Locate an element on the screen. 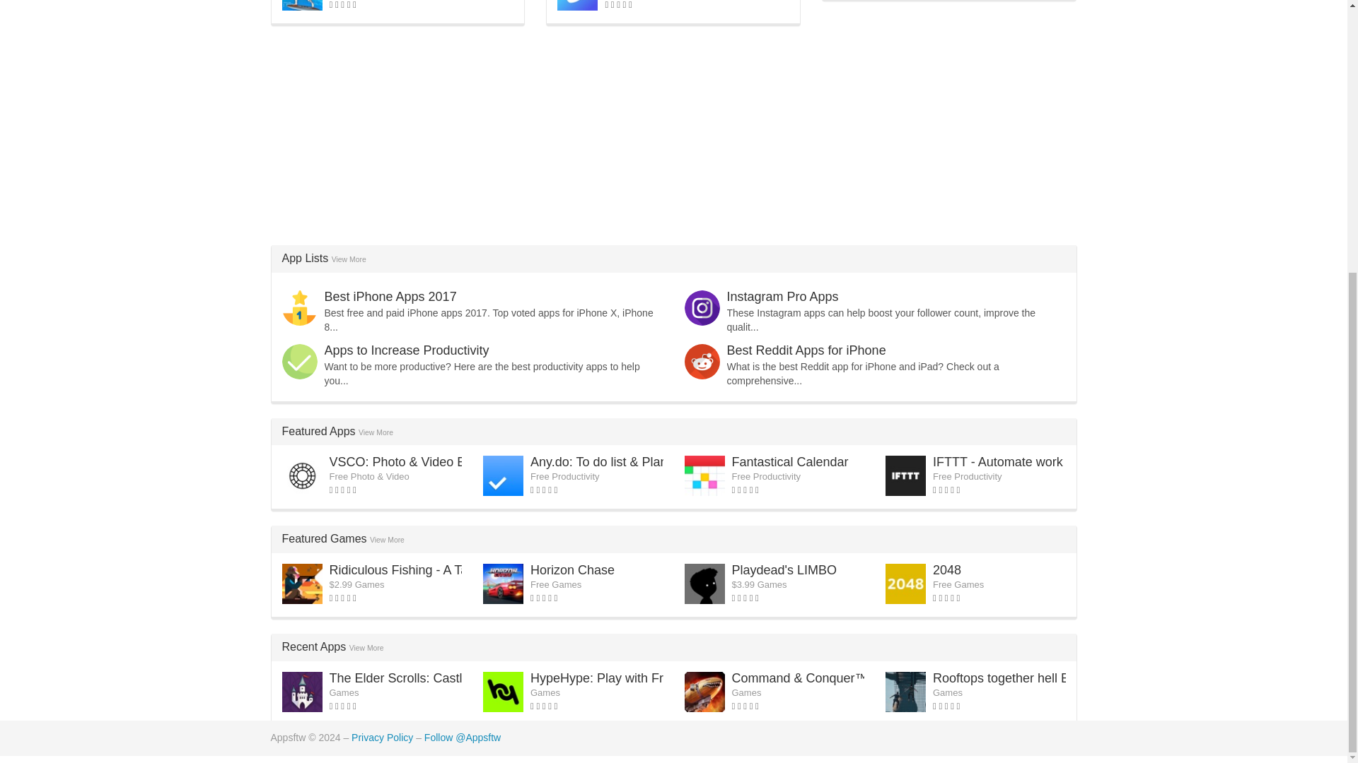  Apps to Increase Productivity is located at coordinates (406, 350).